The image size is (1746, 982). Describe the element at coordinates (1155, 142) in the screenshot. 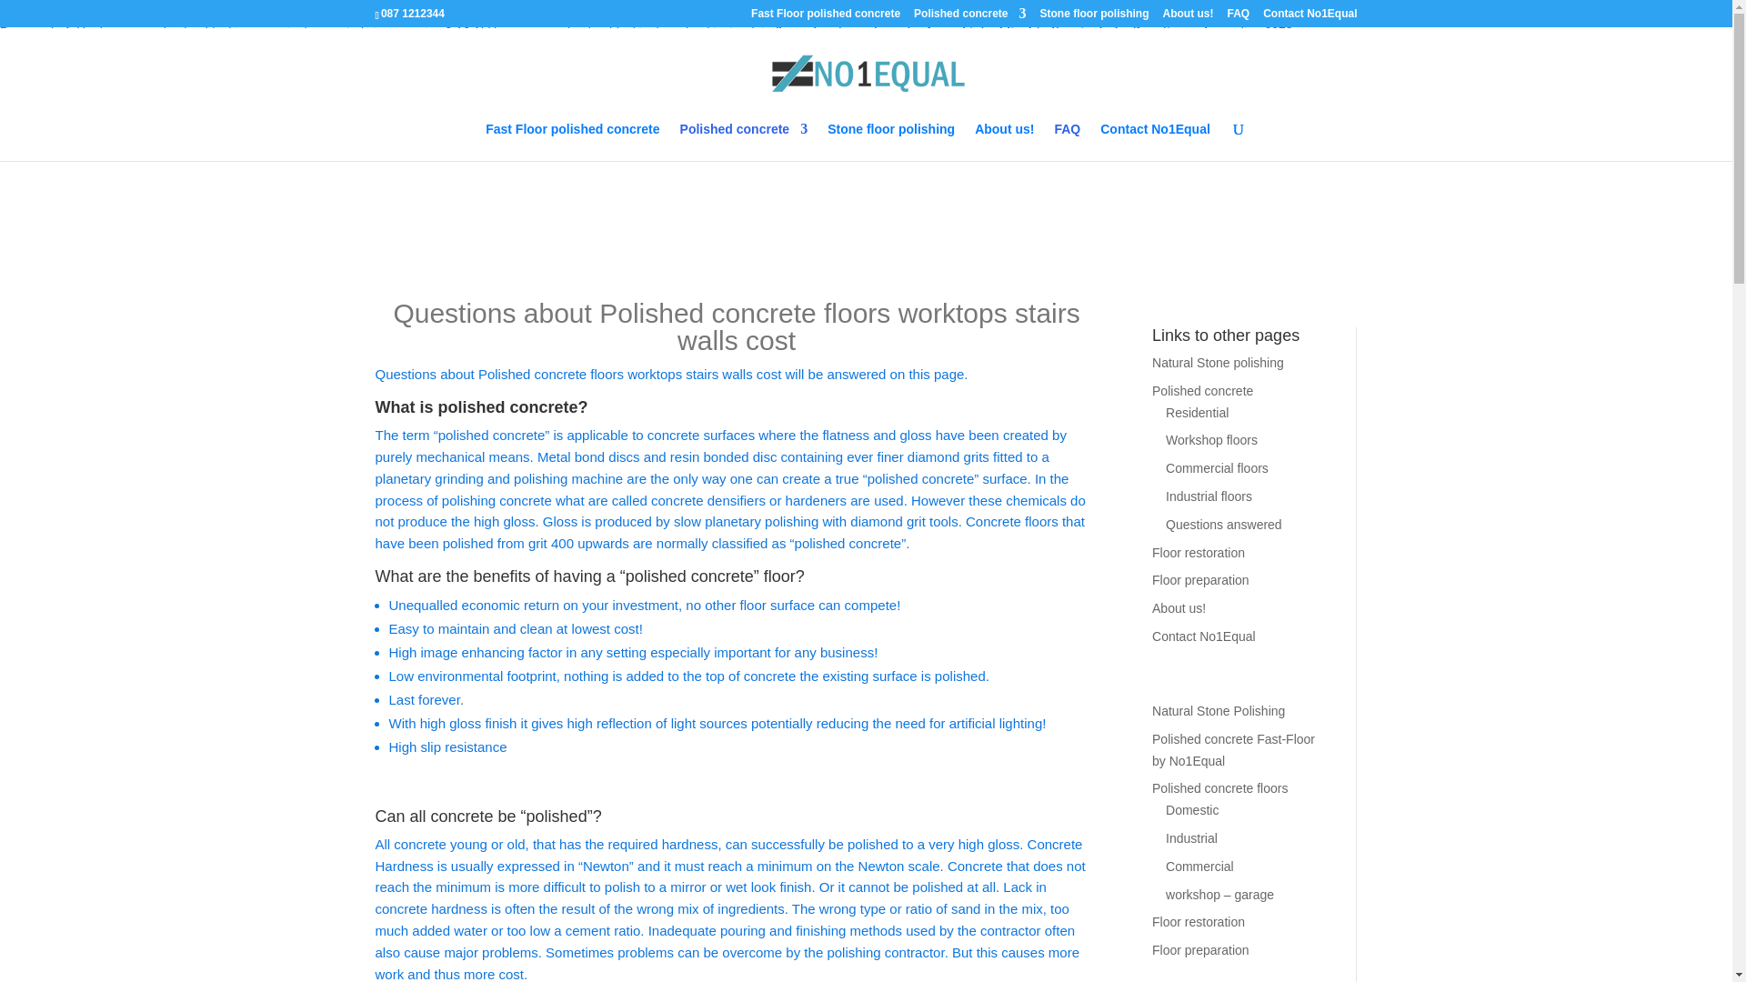

I see `Contact No1Equal` at that location.